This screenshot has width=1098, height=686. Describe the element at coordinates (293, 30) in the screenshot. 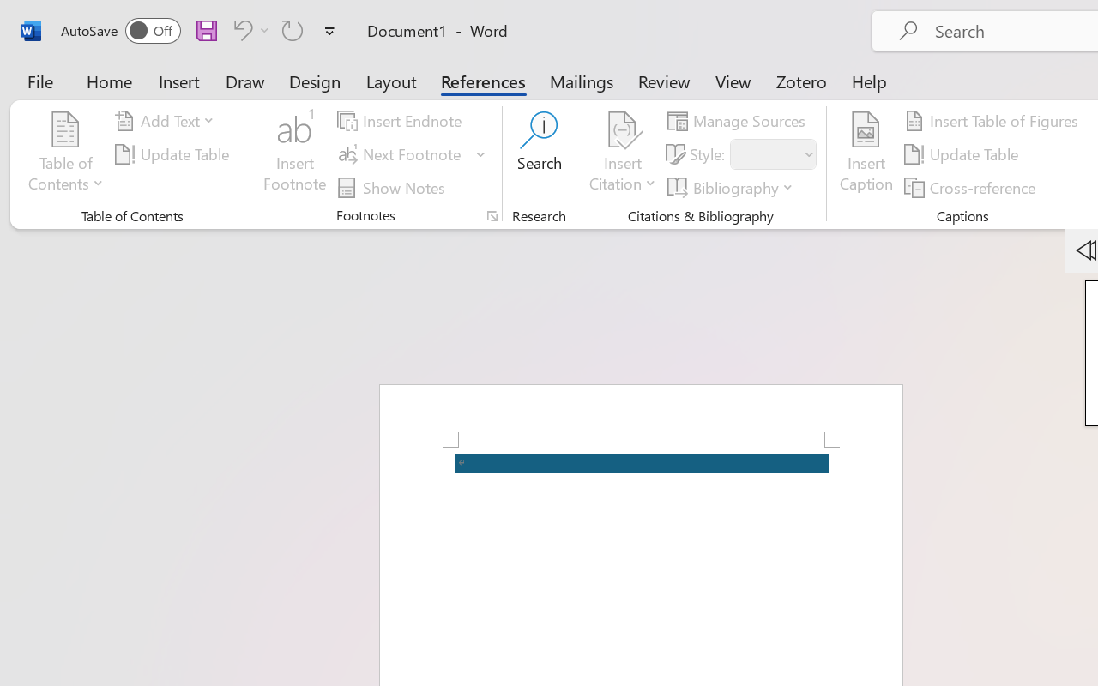

I see `Repeat Accessibility Checker` at that location.